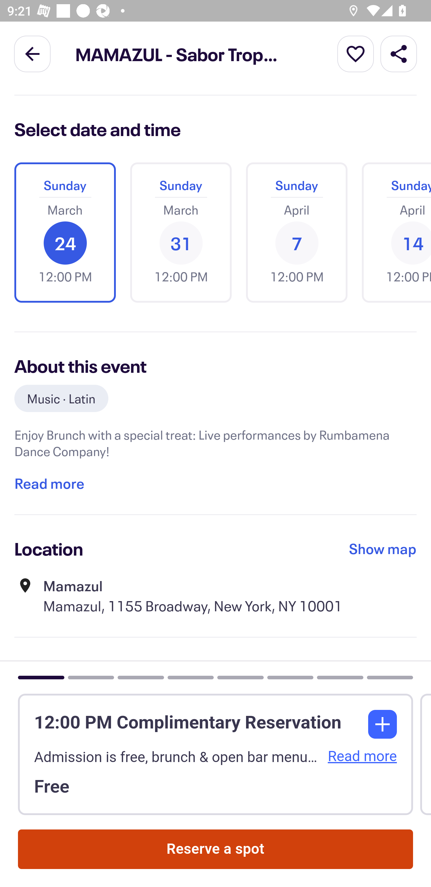 The height and width of the screenshot is (887, 431). What do you see at coordinates (65, 233) in the screenshot?
I see `Sunday March 24 12:00 PM` at bounding box center [65, 233].